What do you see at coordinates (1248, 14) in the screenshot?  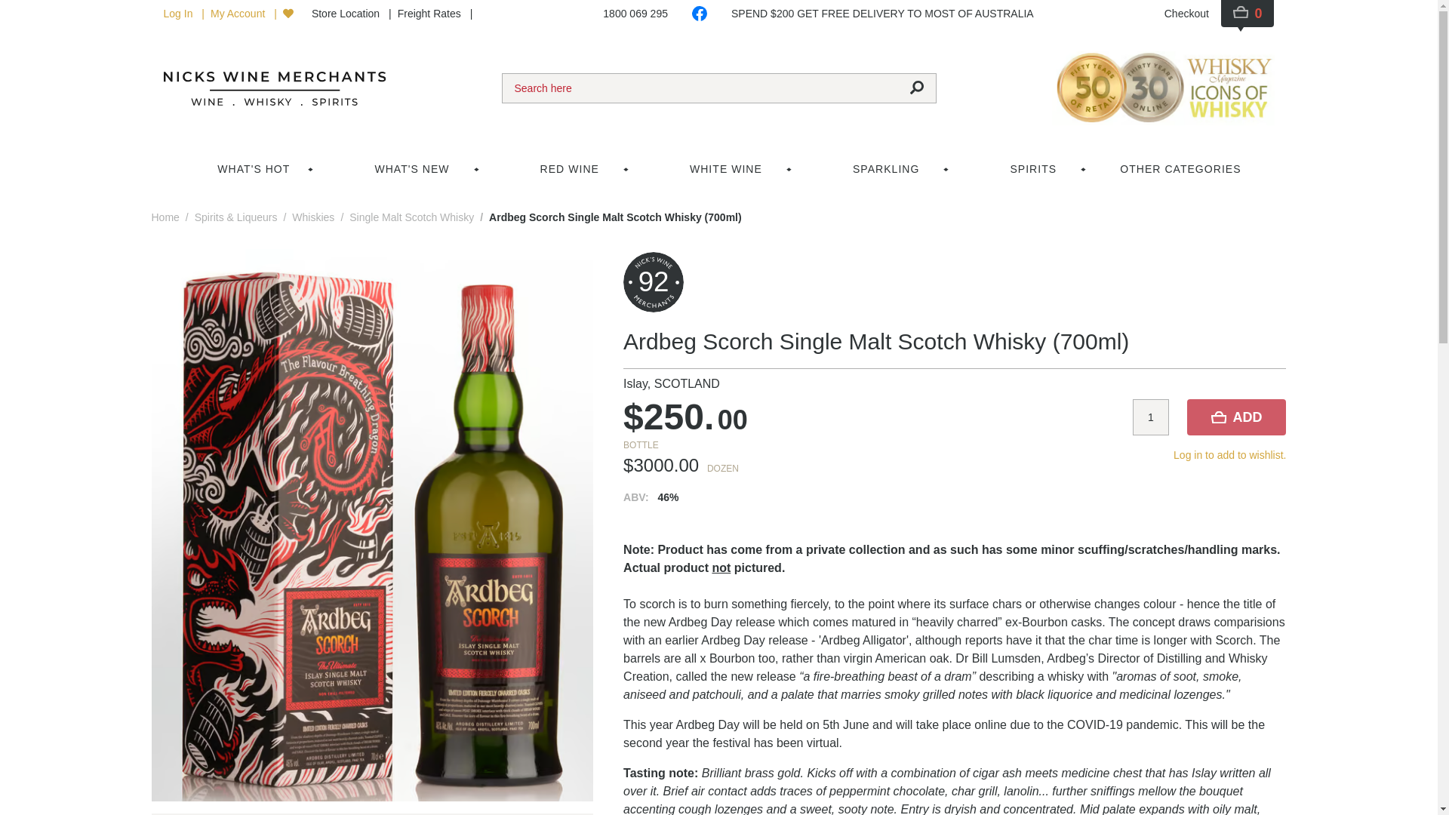 I see `0` at bounding box center [1248, 14].